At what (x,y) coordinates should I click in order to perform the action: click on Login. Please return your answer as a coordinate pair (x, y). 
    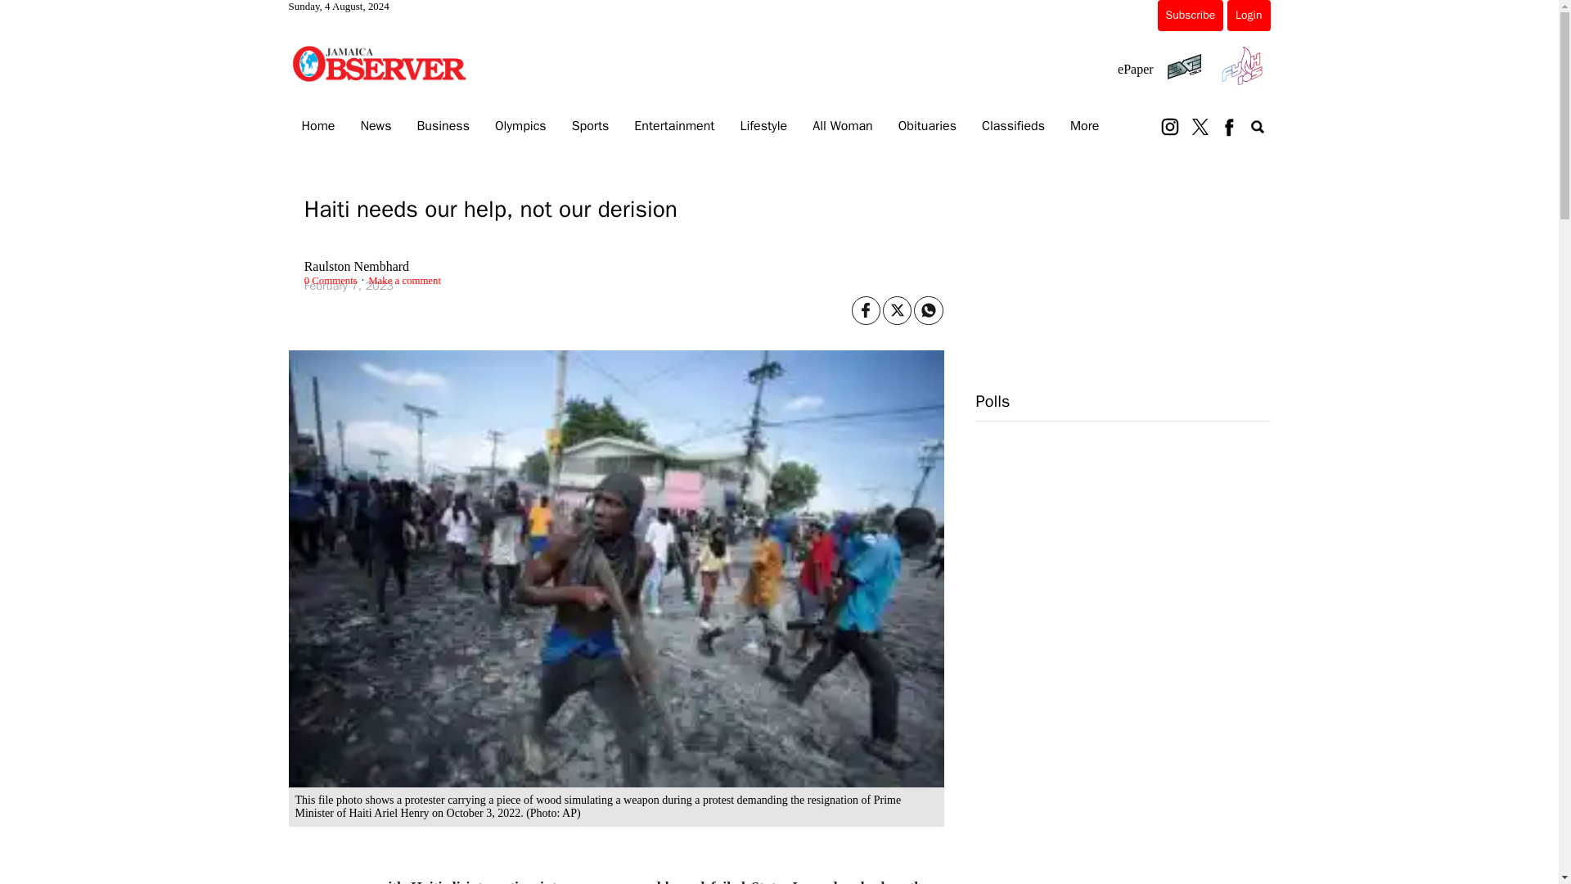
    Looking at the image, I should click on (1248, 15).